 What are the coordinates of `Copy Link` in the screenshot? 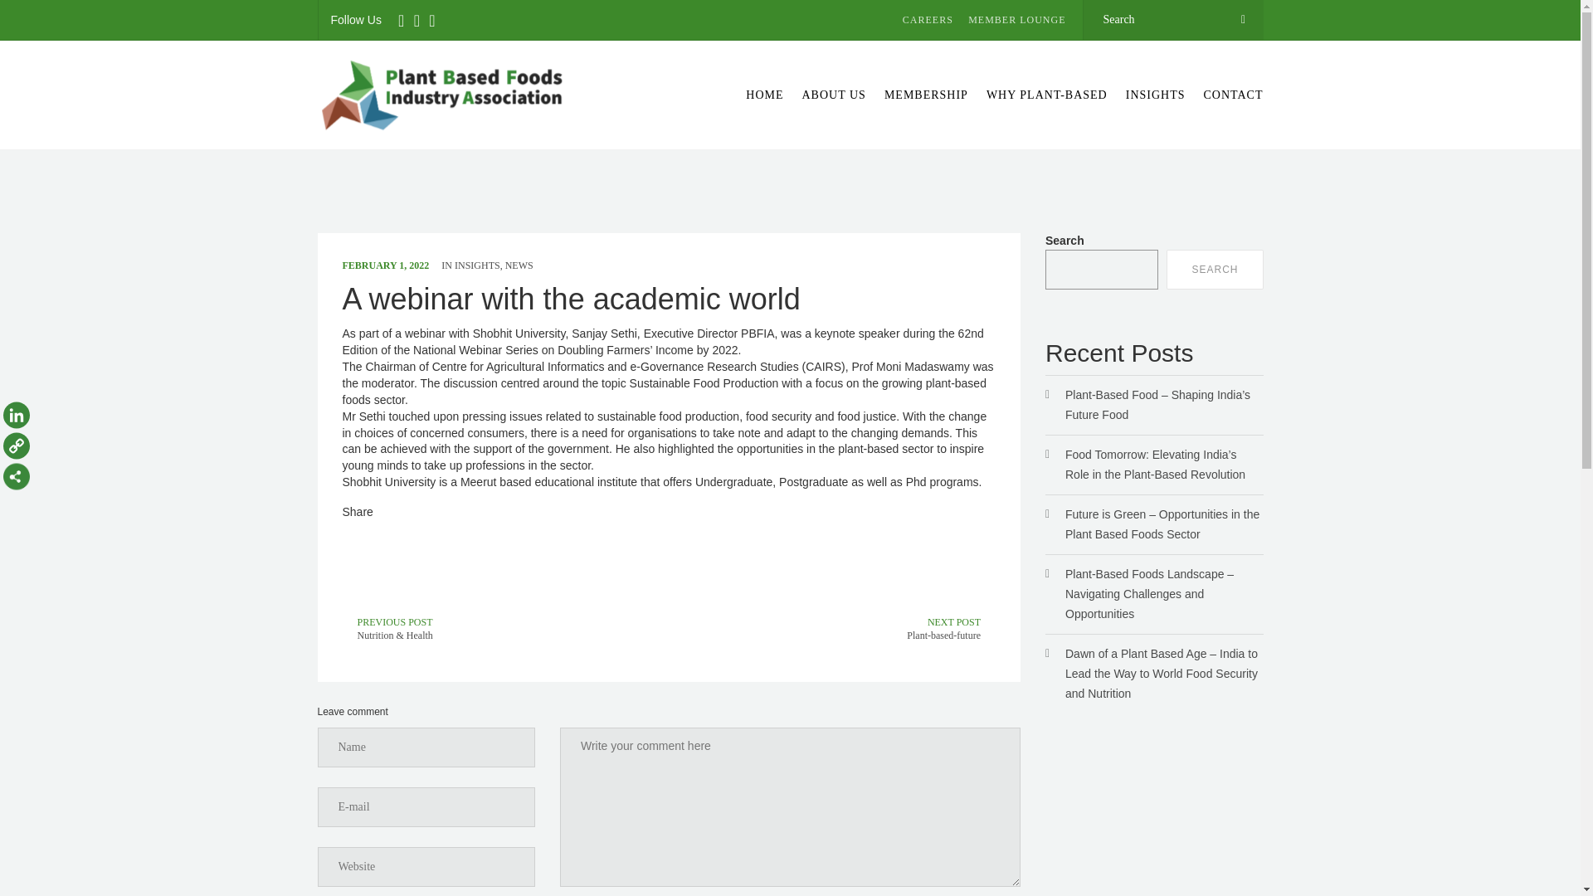 It's located at (519, 265).